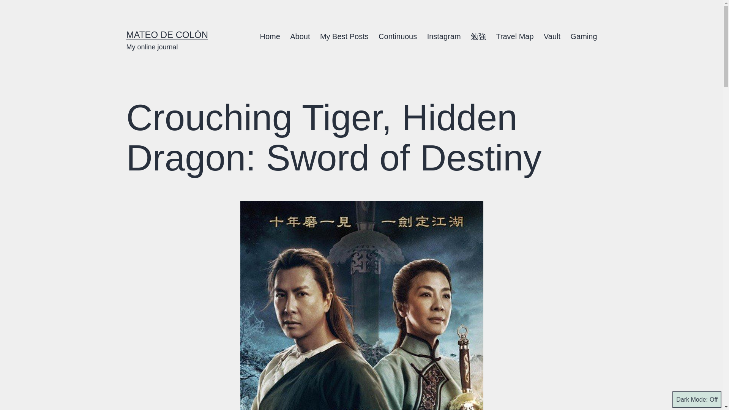 This screenshot has width=729, height=410. What do you see at coordinates (514, 36) in the screenshot?
I see `Travel Map` at bounding box center [514, 36].